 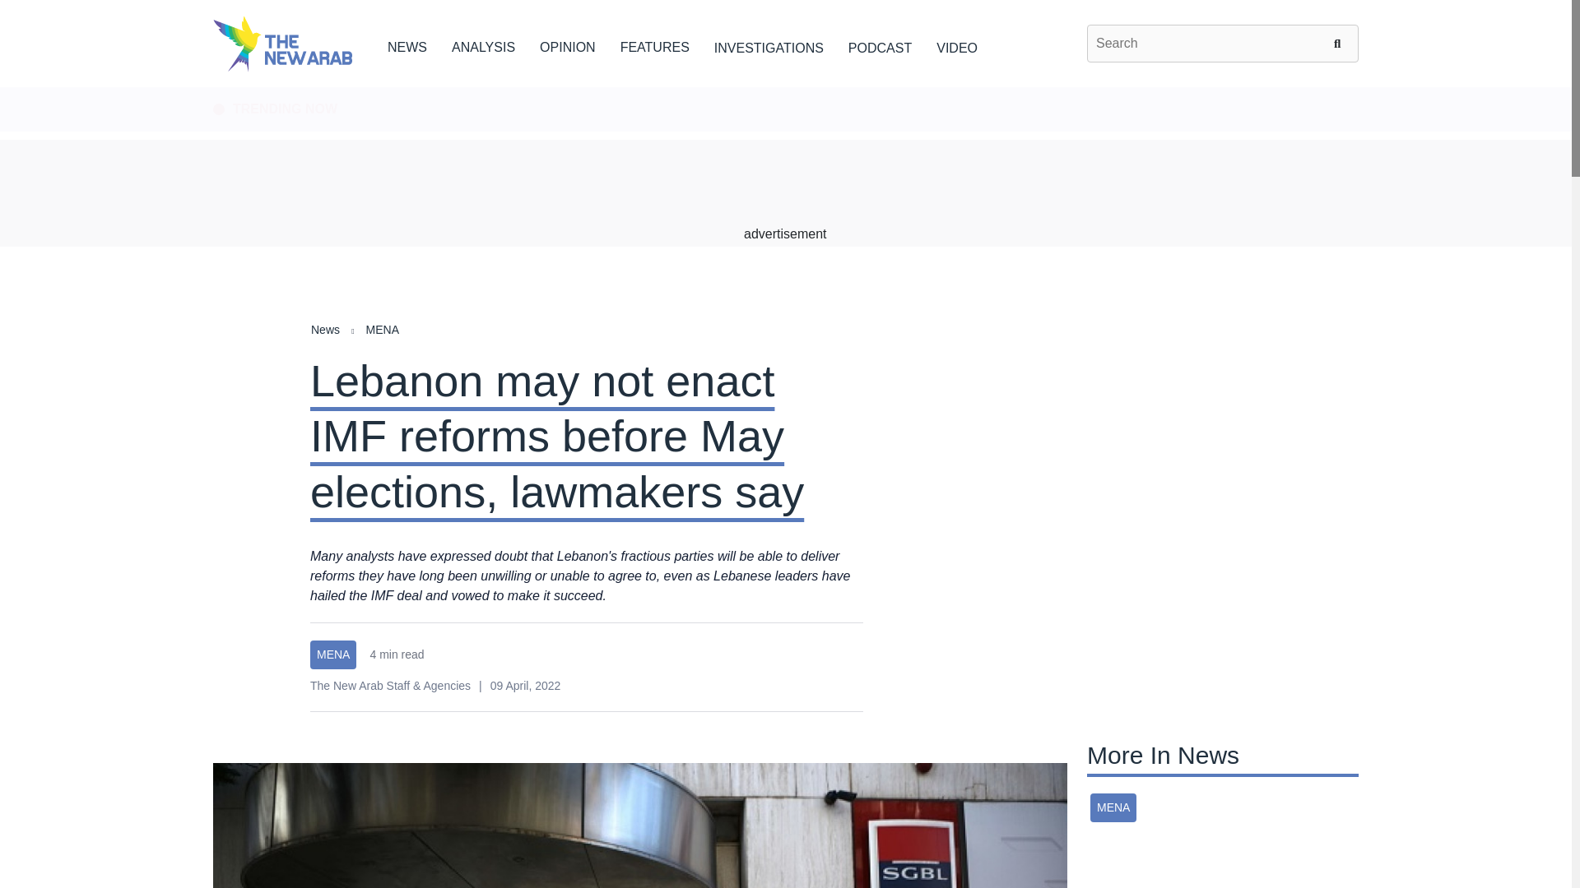 I want to click on Skip to main content, so click(x=785, y=88).